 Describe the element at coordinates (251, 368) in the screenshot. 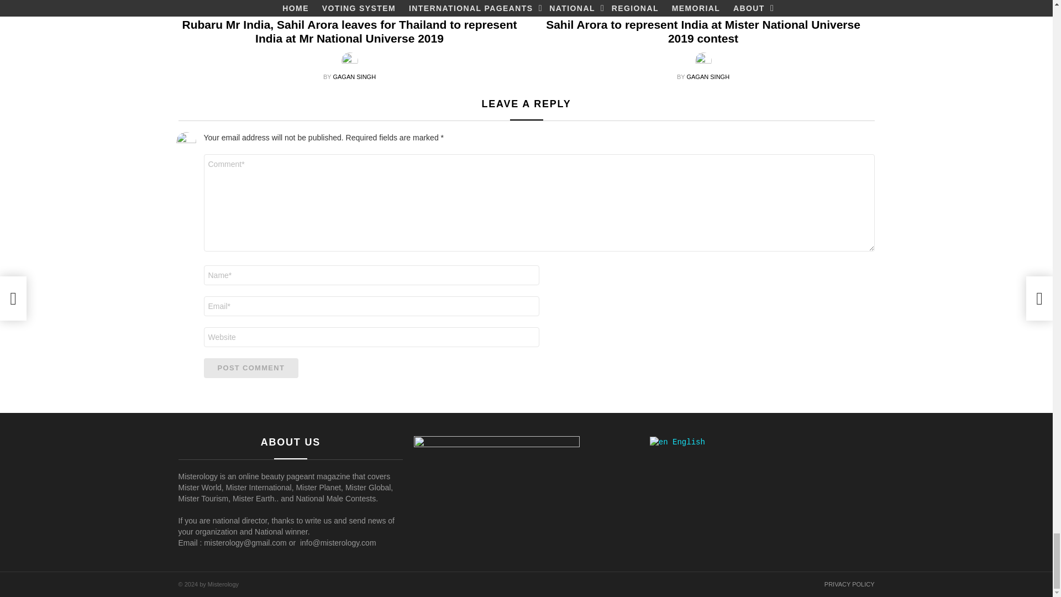

I see `Post Comment` at that location.